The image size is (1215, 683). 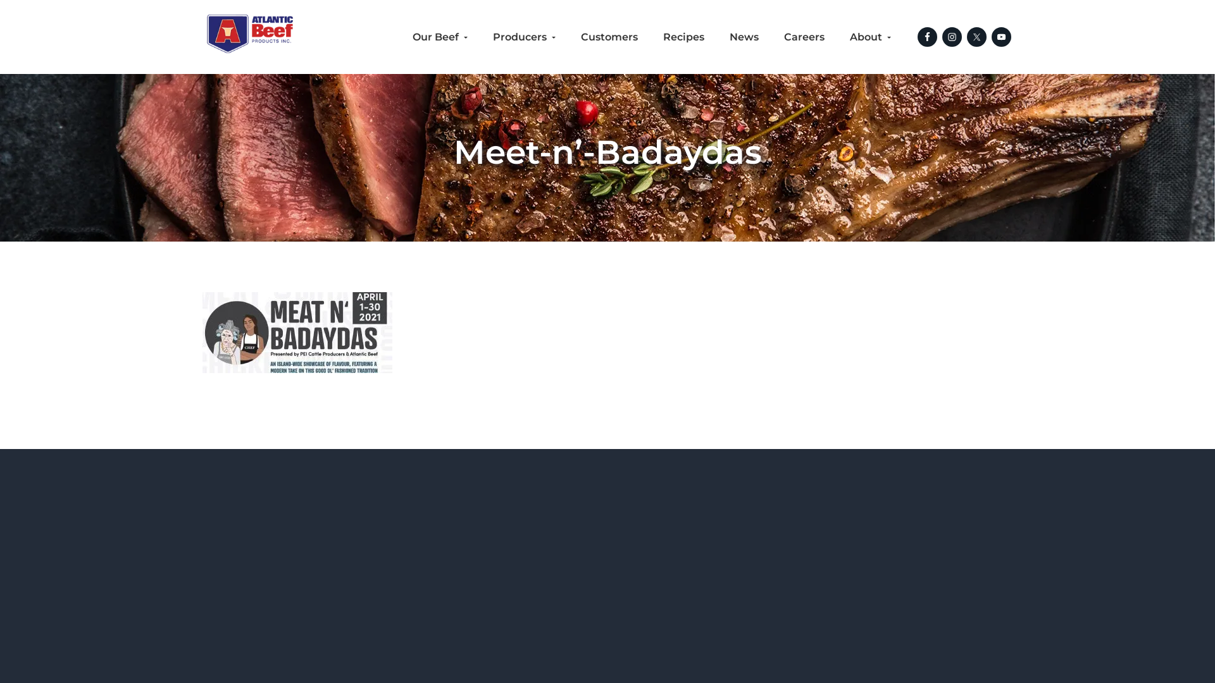 What do you see at coordinates (871, 37) in the screenshot?
I see `About` at bounding box center [871, 37].